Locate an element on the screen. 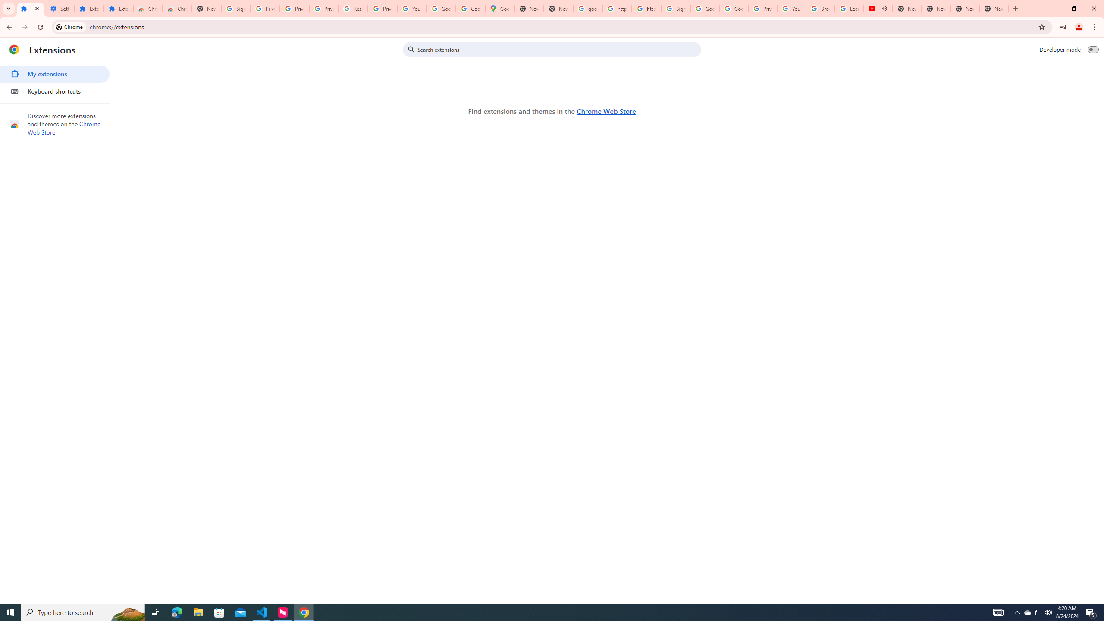  Extensions is located at coordinates (118, 9).